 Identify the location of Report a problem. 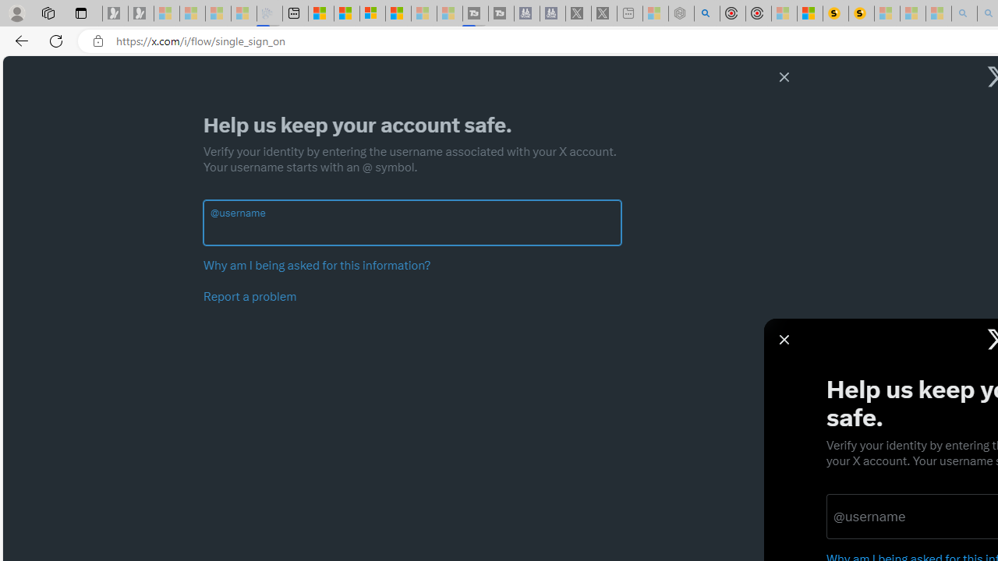
(250, 297).